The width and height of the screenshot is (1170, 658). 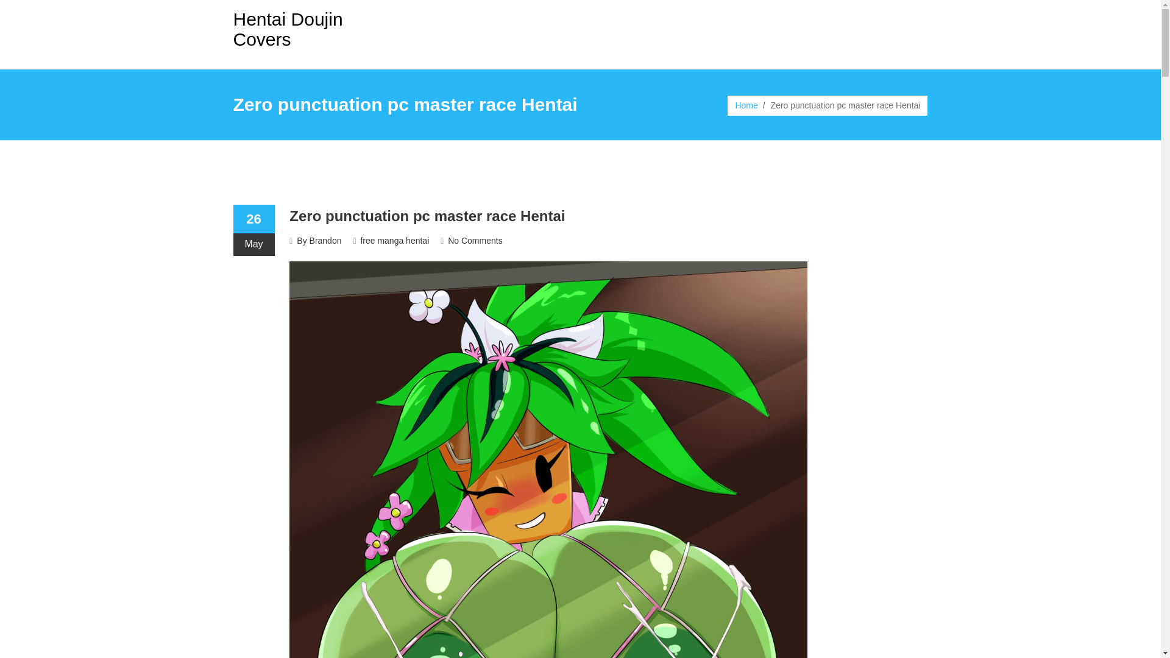 What do you see at coordinates (395, 240) in the screenshot?
I see `free manga hentai` at bounding box center [395, 240].